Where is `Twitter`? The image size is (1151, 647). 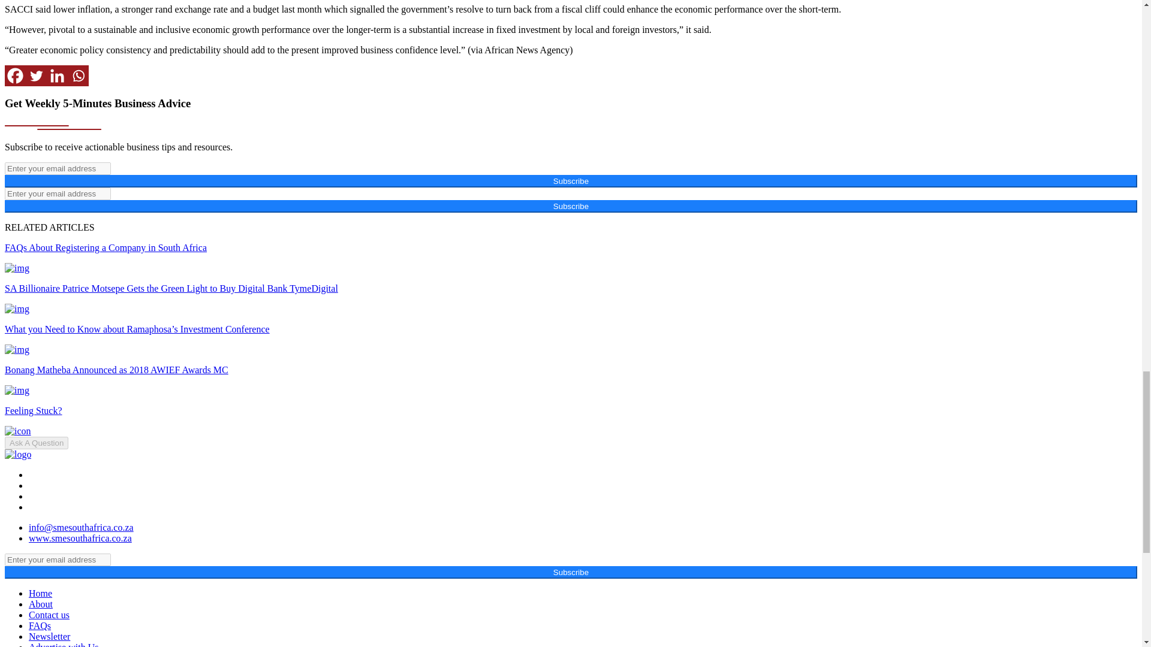 Twitter is located at coordinates (36, 75).